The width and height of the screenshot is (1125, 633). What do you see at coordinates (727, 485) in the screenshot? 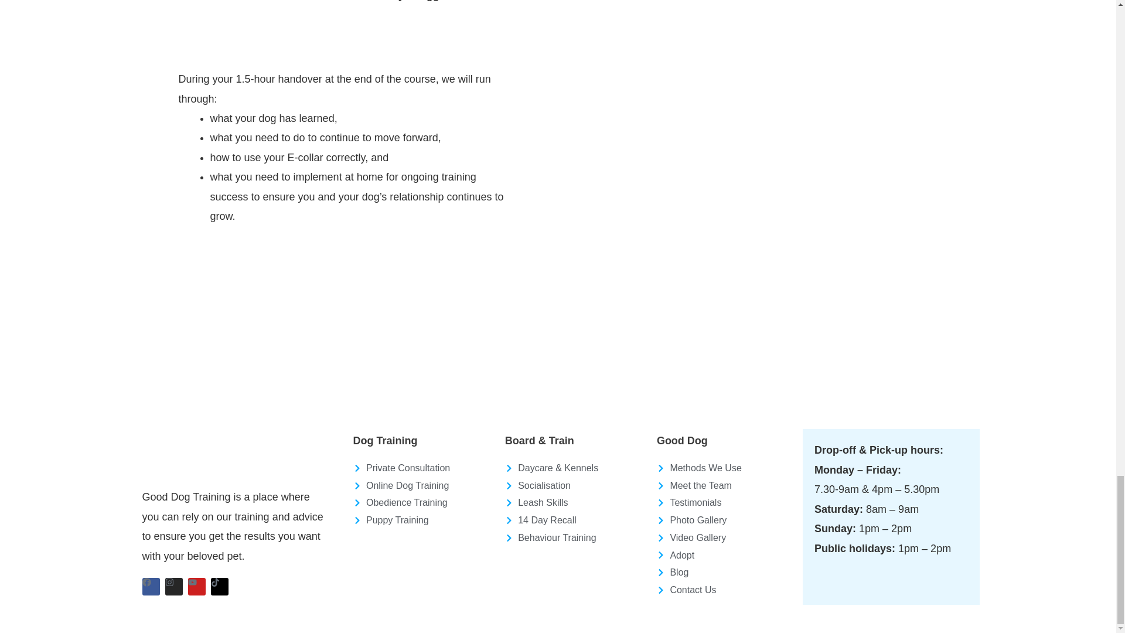
I see `Meet the Team` at bounding box center [727, 485].